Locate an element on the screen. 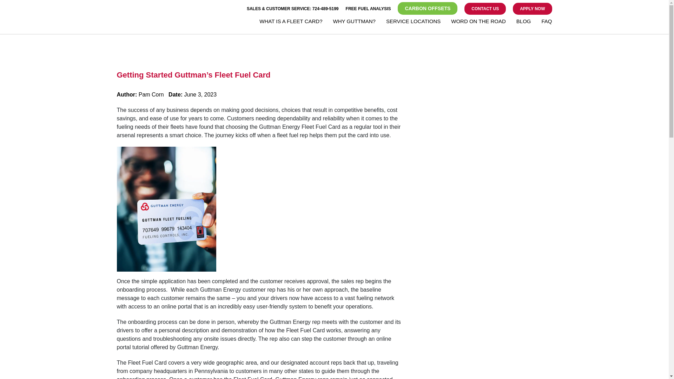 The width and height of the screenshot is (674, 379). CARBON OFFSETS is located at coordinates (428, 8).